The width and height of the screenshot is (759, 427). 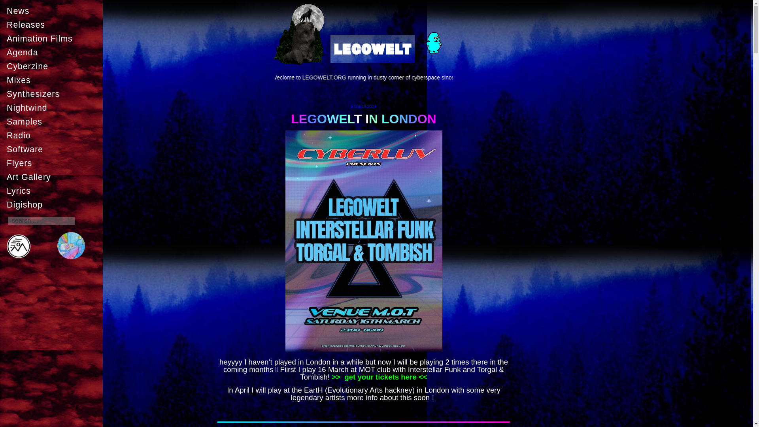 What do you see at coordinates (53, 149) in the screenshot?
I see `Software` at bounding box center [53, 149].